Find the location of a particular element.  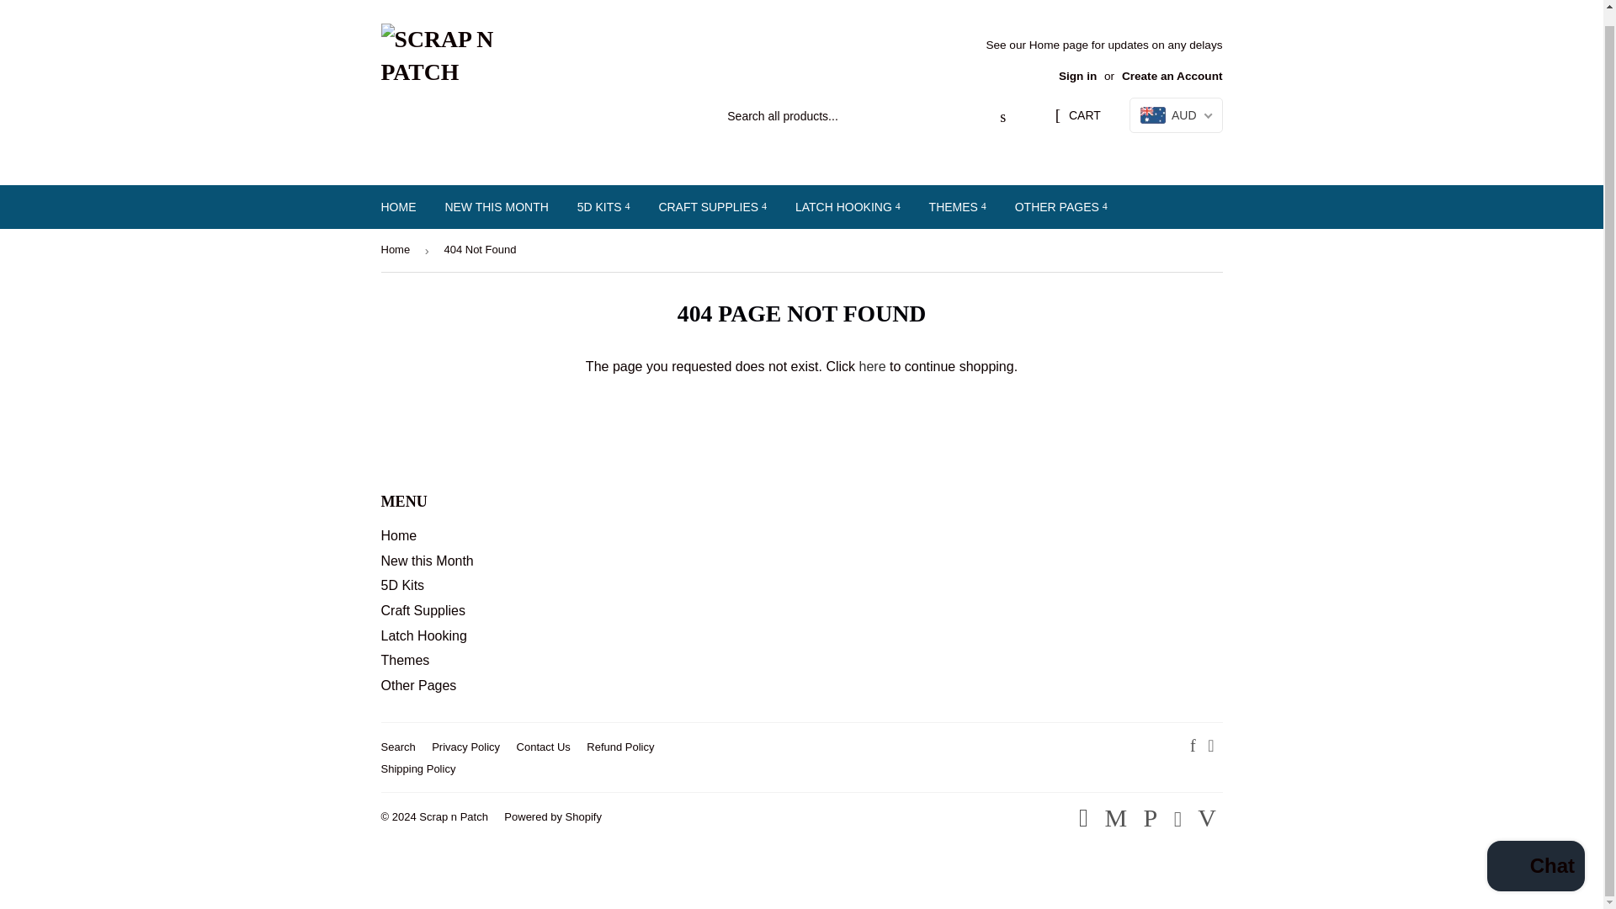

Sign in is located at coordinates (1077, 76).